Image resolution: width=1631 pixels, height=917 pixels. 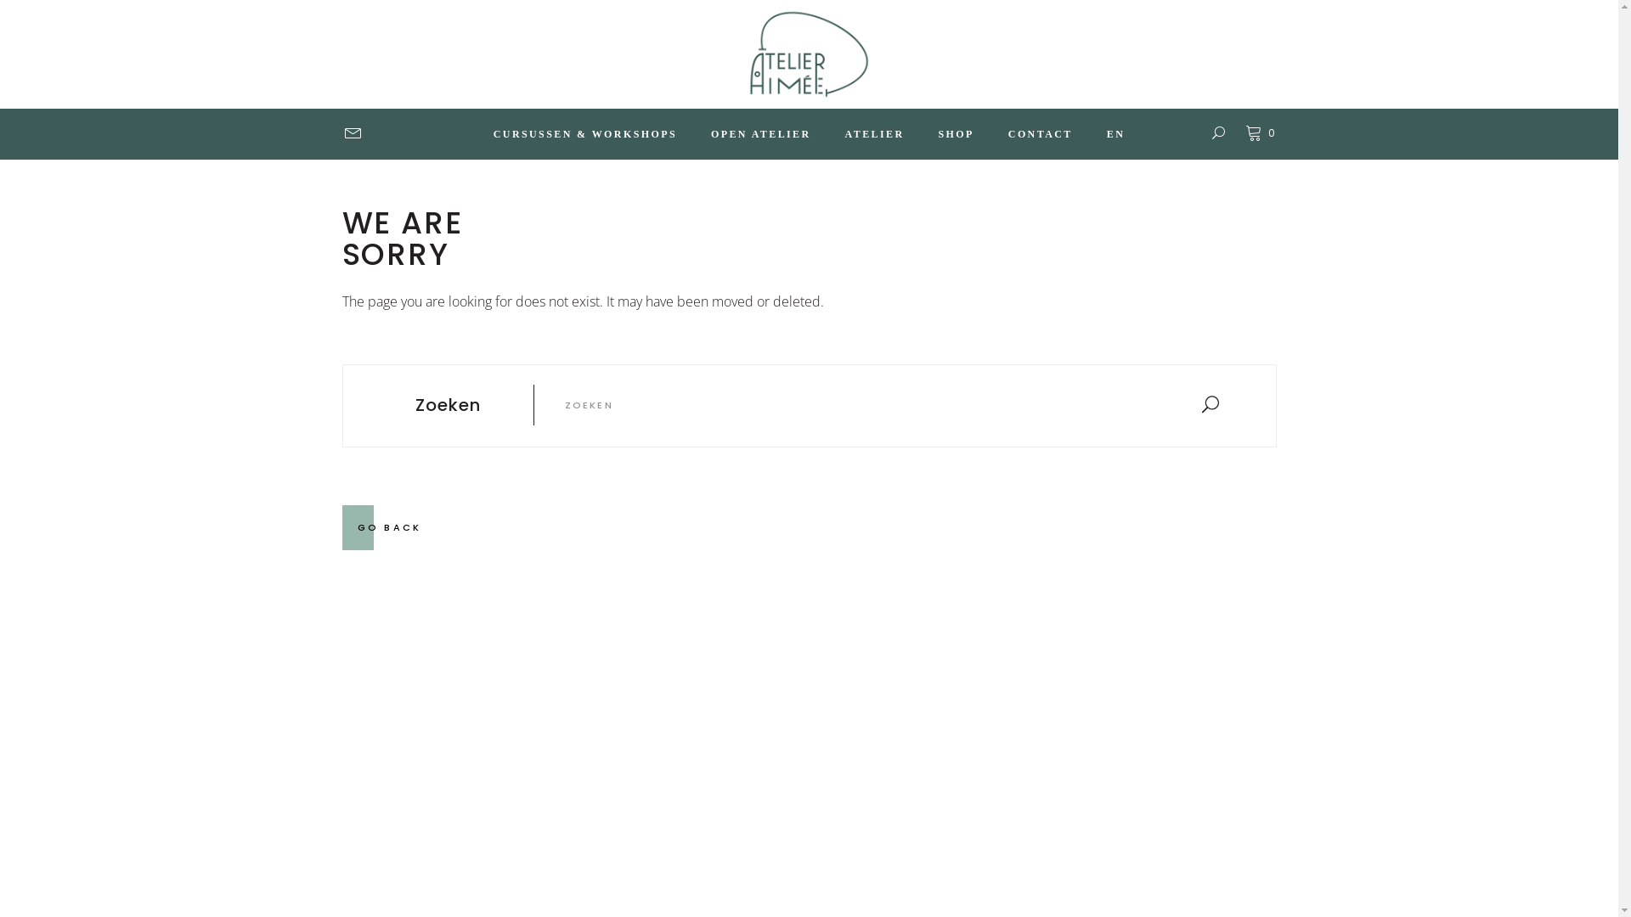 What do you see at coordinates (1041, 134) in the screenshot?
I see `CONTACT` at bounding box center [1041, 134].